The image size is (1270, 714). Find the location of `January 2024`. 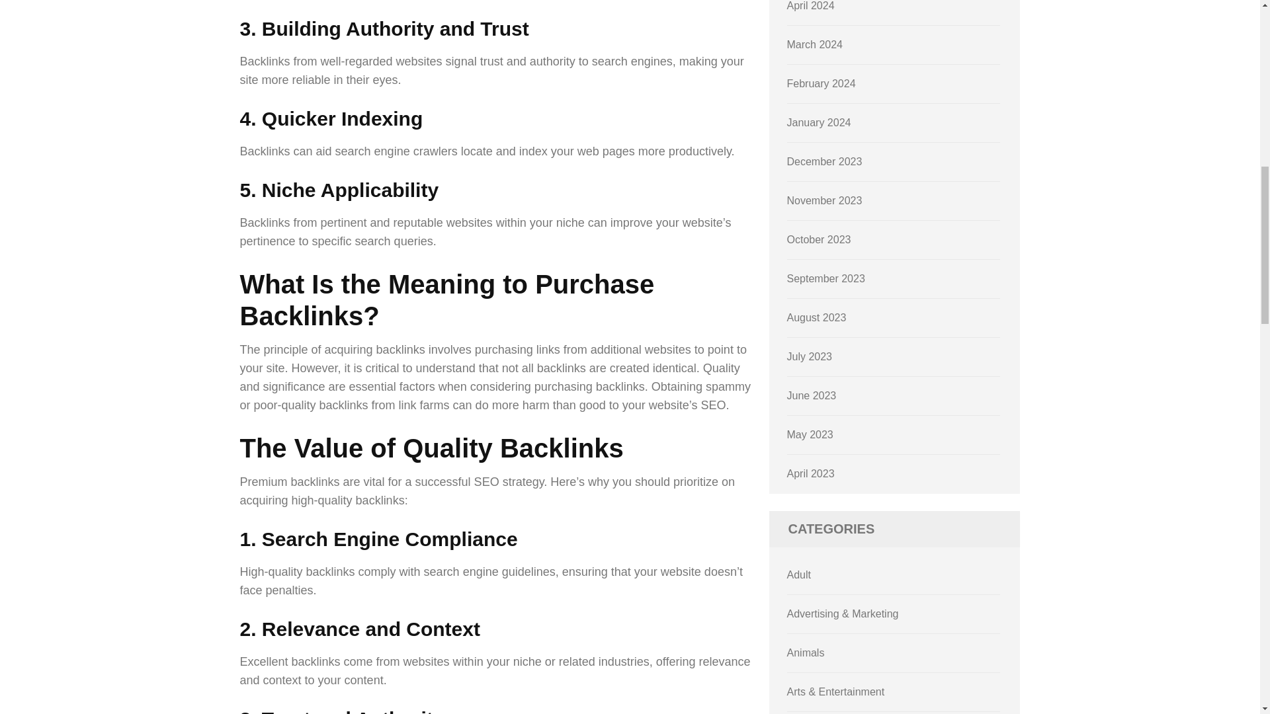

January 2024 is located at coordinates (819, 123).